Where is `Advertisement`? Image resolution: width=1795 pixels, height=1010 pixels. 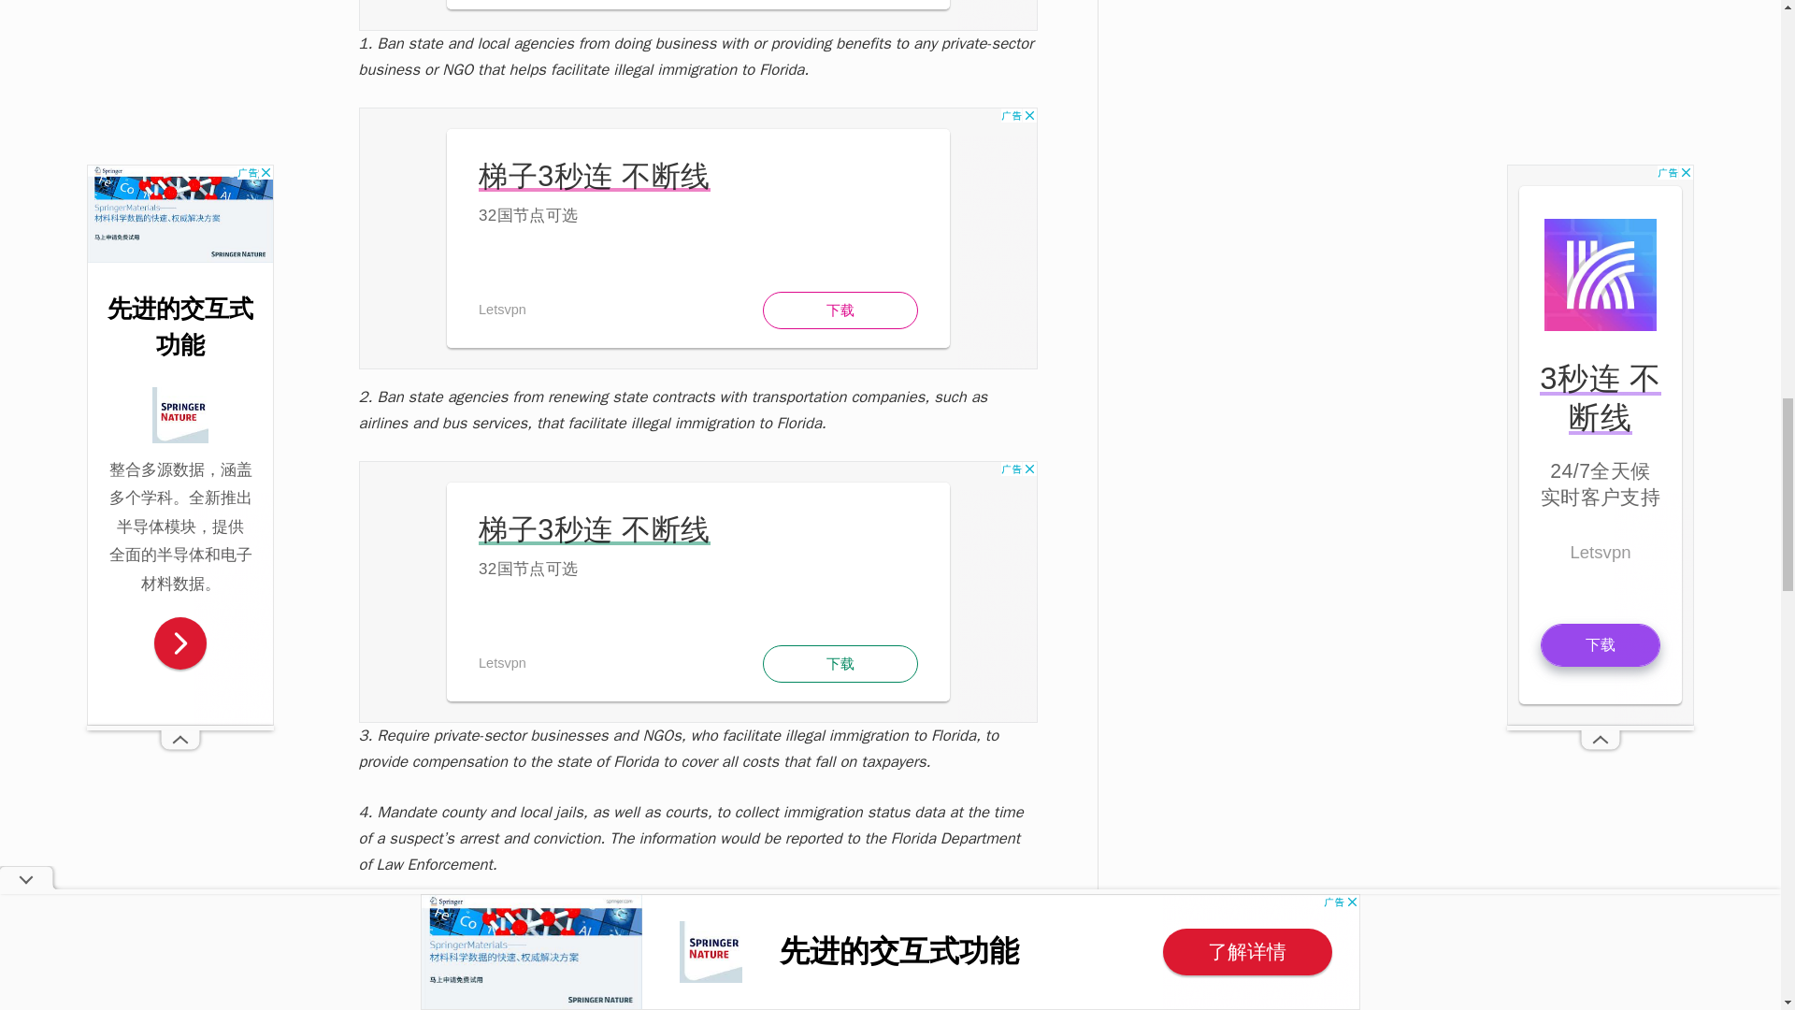
Advertisement is located at coordinates (697, 15).